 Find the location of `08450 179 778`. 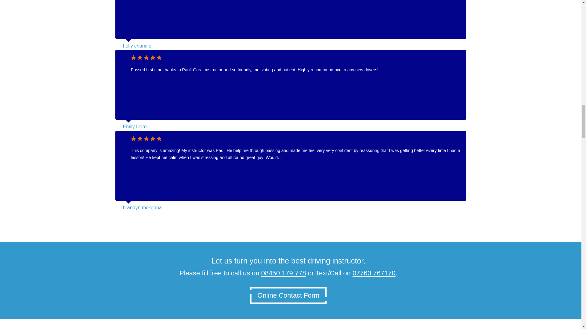

08450 179 778 is located at coordinates (284, 273).